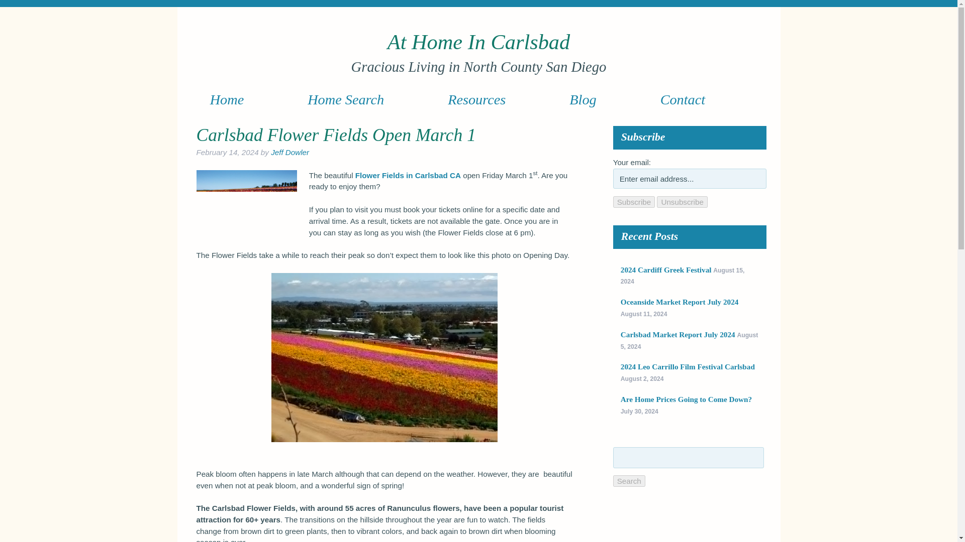  What do you see at coordinates (583, 99) in the screenshot?
I see `Blog` at bounding box center [583, 99].